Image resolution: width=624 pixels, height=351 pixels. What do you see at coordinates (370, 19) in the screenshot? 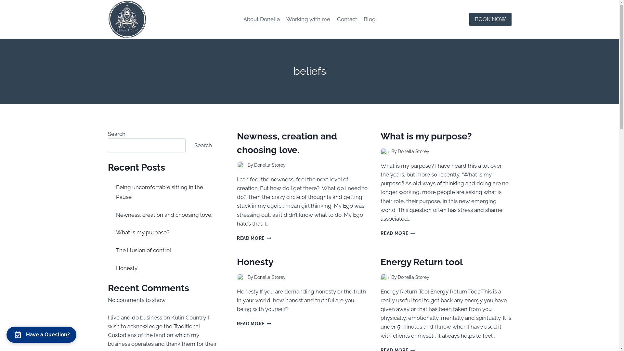
I see `Blog` at bounding box center [370, 19].